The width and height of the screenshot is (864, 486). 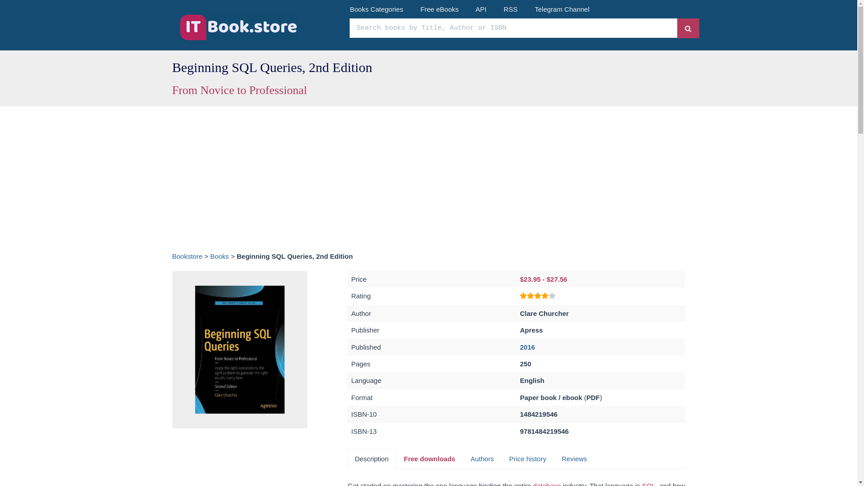 What do you see at coordinates (371, 459) in the screenshot?
I see `Description` at bounding box center [371, 459].